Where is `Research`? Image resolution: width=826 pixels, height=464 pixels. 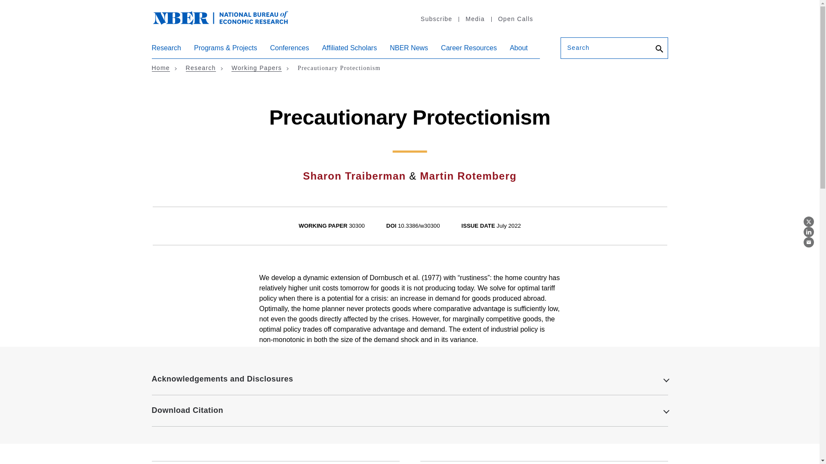
Research is located at coordinates (166, 51).